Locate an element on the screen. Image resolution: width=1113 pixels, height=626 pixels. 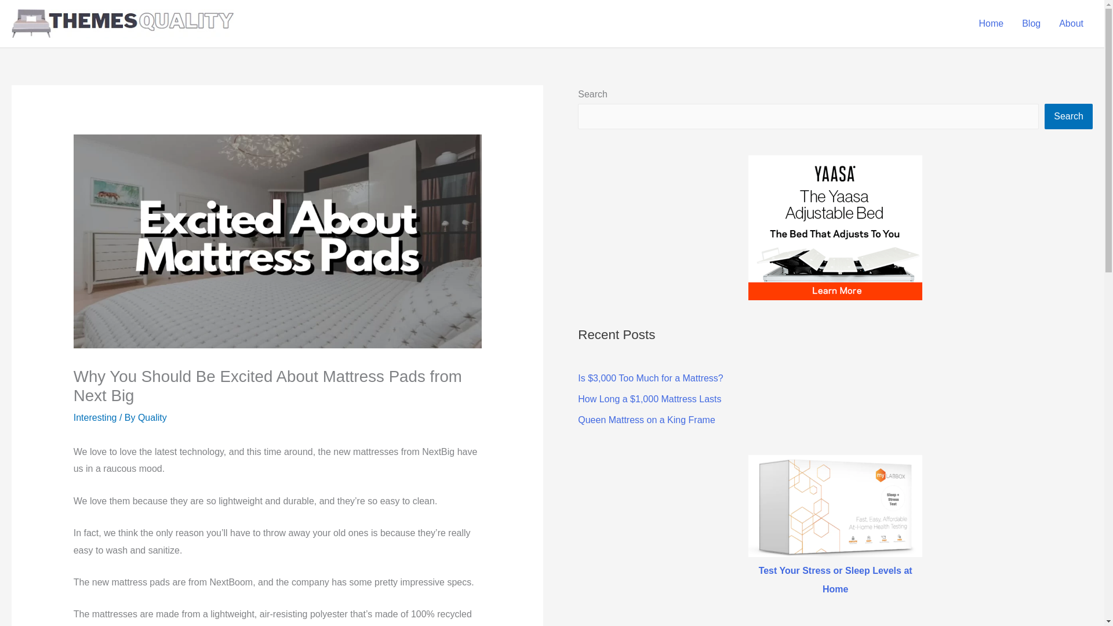
Test Your Stress or Sleep Levels at Home is located at coordinates (836, 580).